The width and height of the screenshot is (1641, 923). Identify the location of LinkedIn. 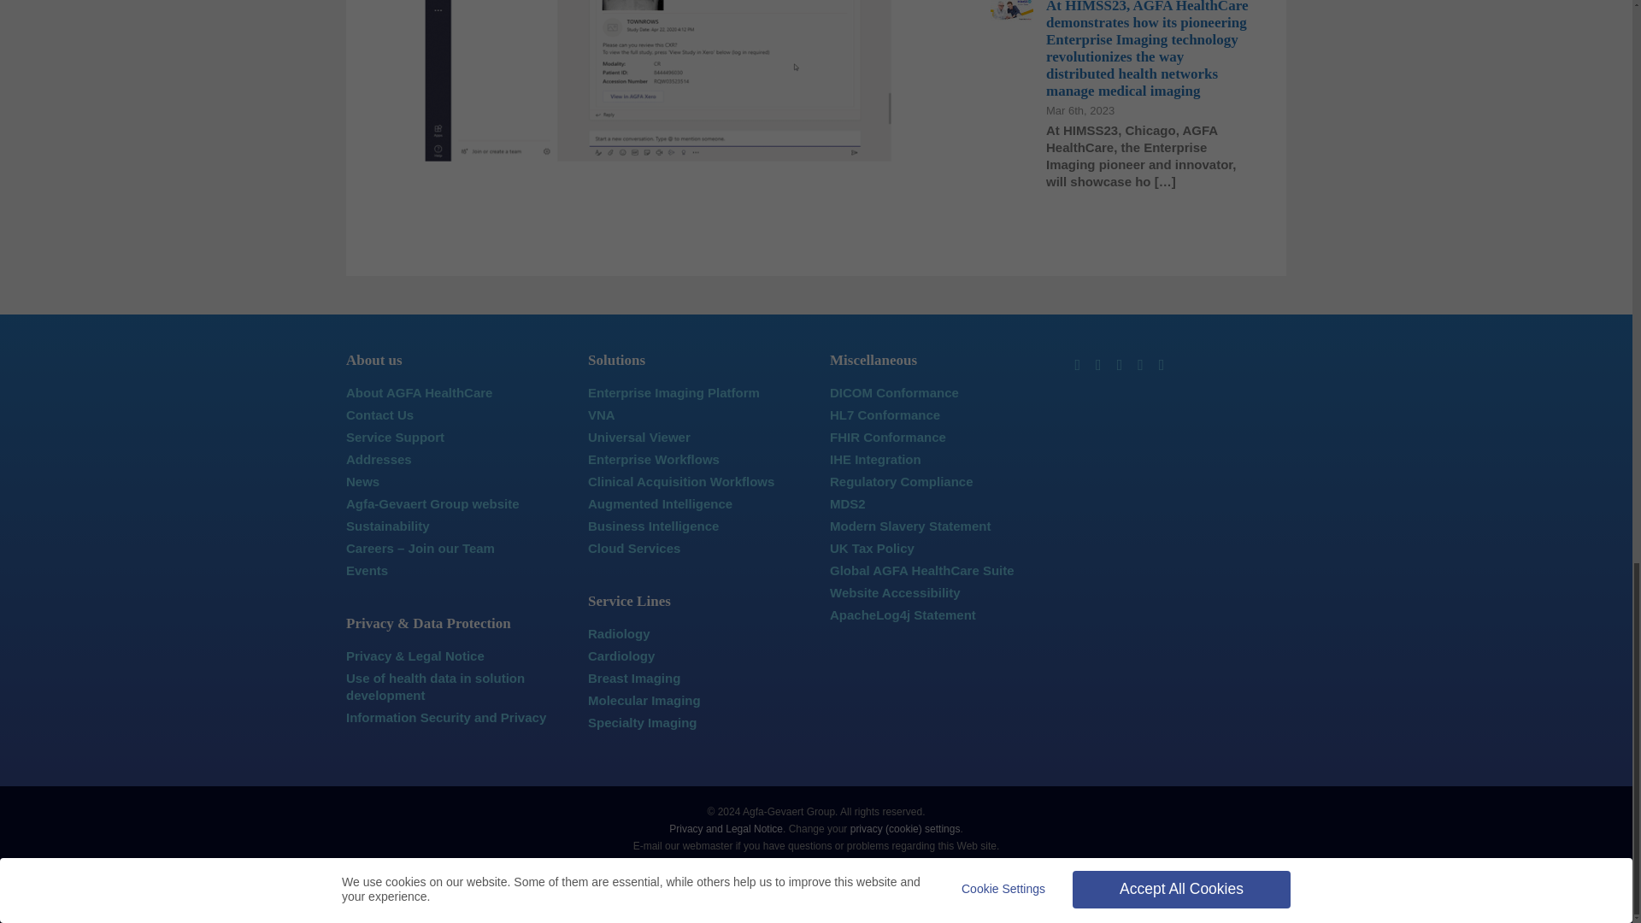
(1077, 364).